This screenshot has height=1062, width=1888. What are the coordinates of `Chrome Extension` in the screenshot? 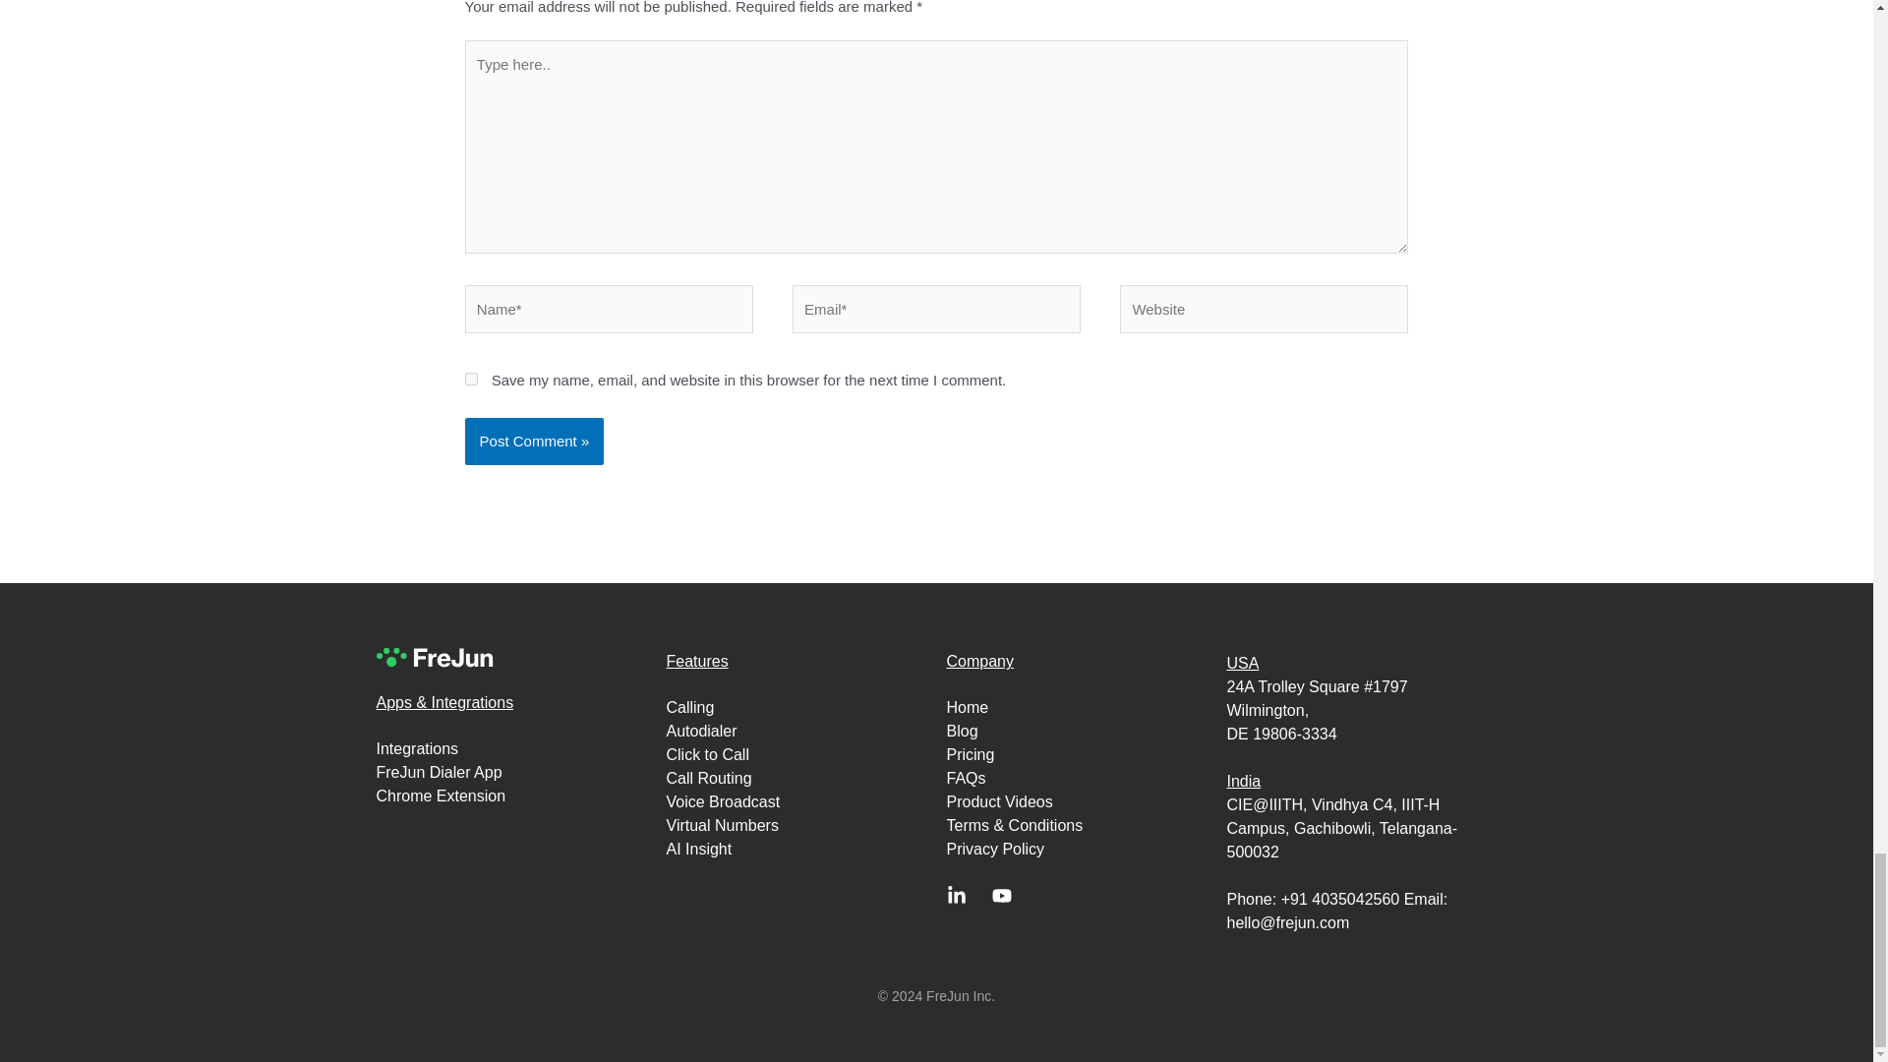 It's located at (515, 796).